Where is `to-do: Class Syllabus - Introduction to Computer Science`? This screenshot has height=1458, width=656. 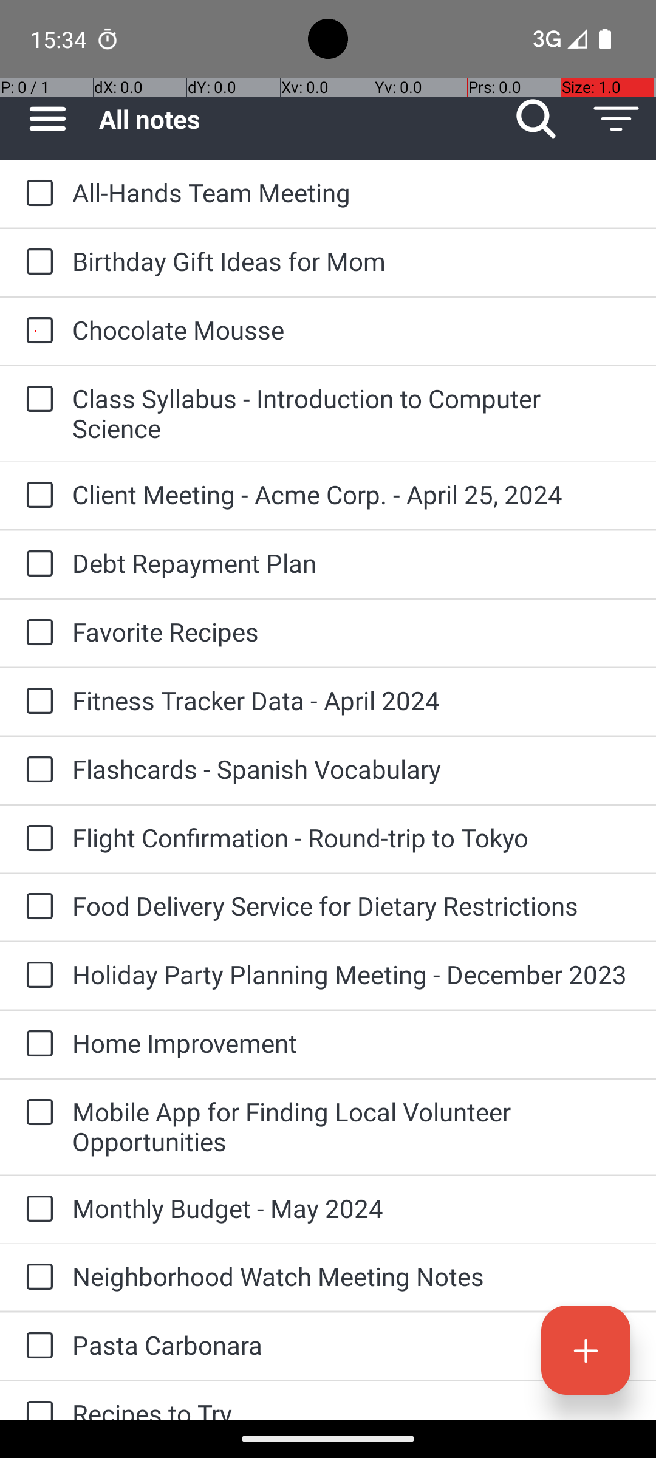
to-do: Class Syllabus - Introduction to Computer Science is located at coordinates (36, 400).